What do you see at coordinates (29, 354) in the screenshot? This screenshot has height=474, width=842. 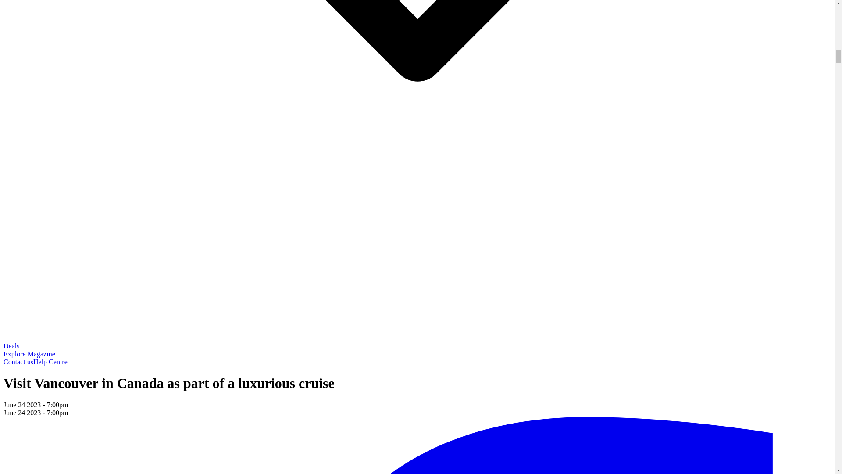 I see `Explore Magazine` at bounding box center [29, 354].